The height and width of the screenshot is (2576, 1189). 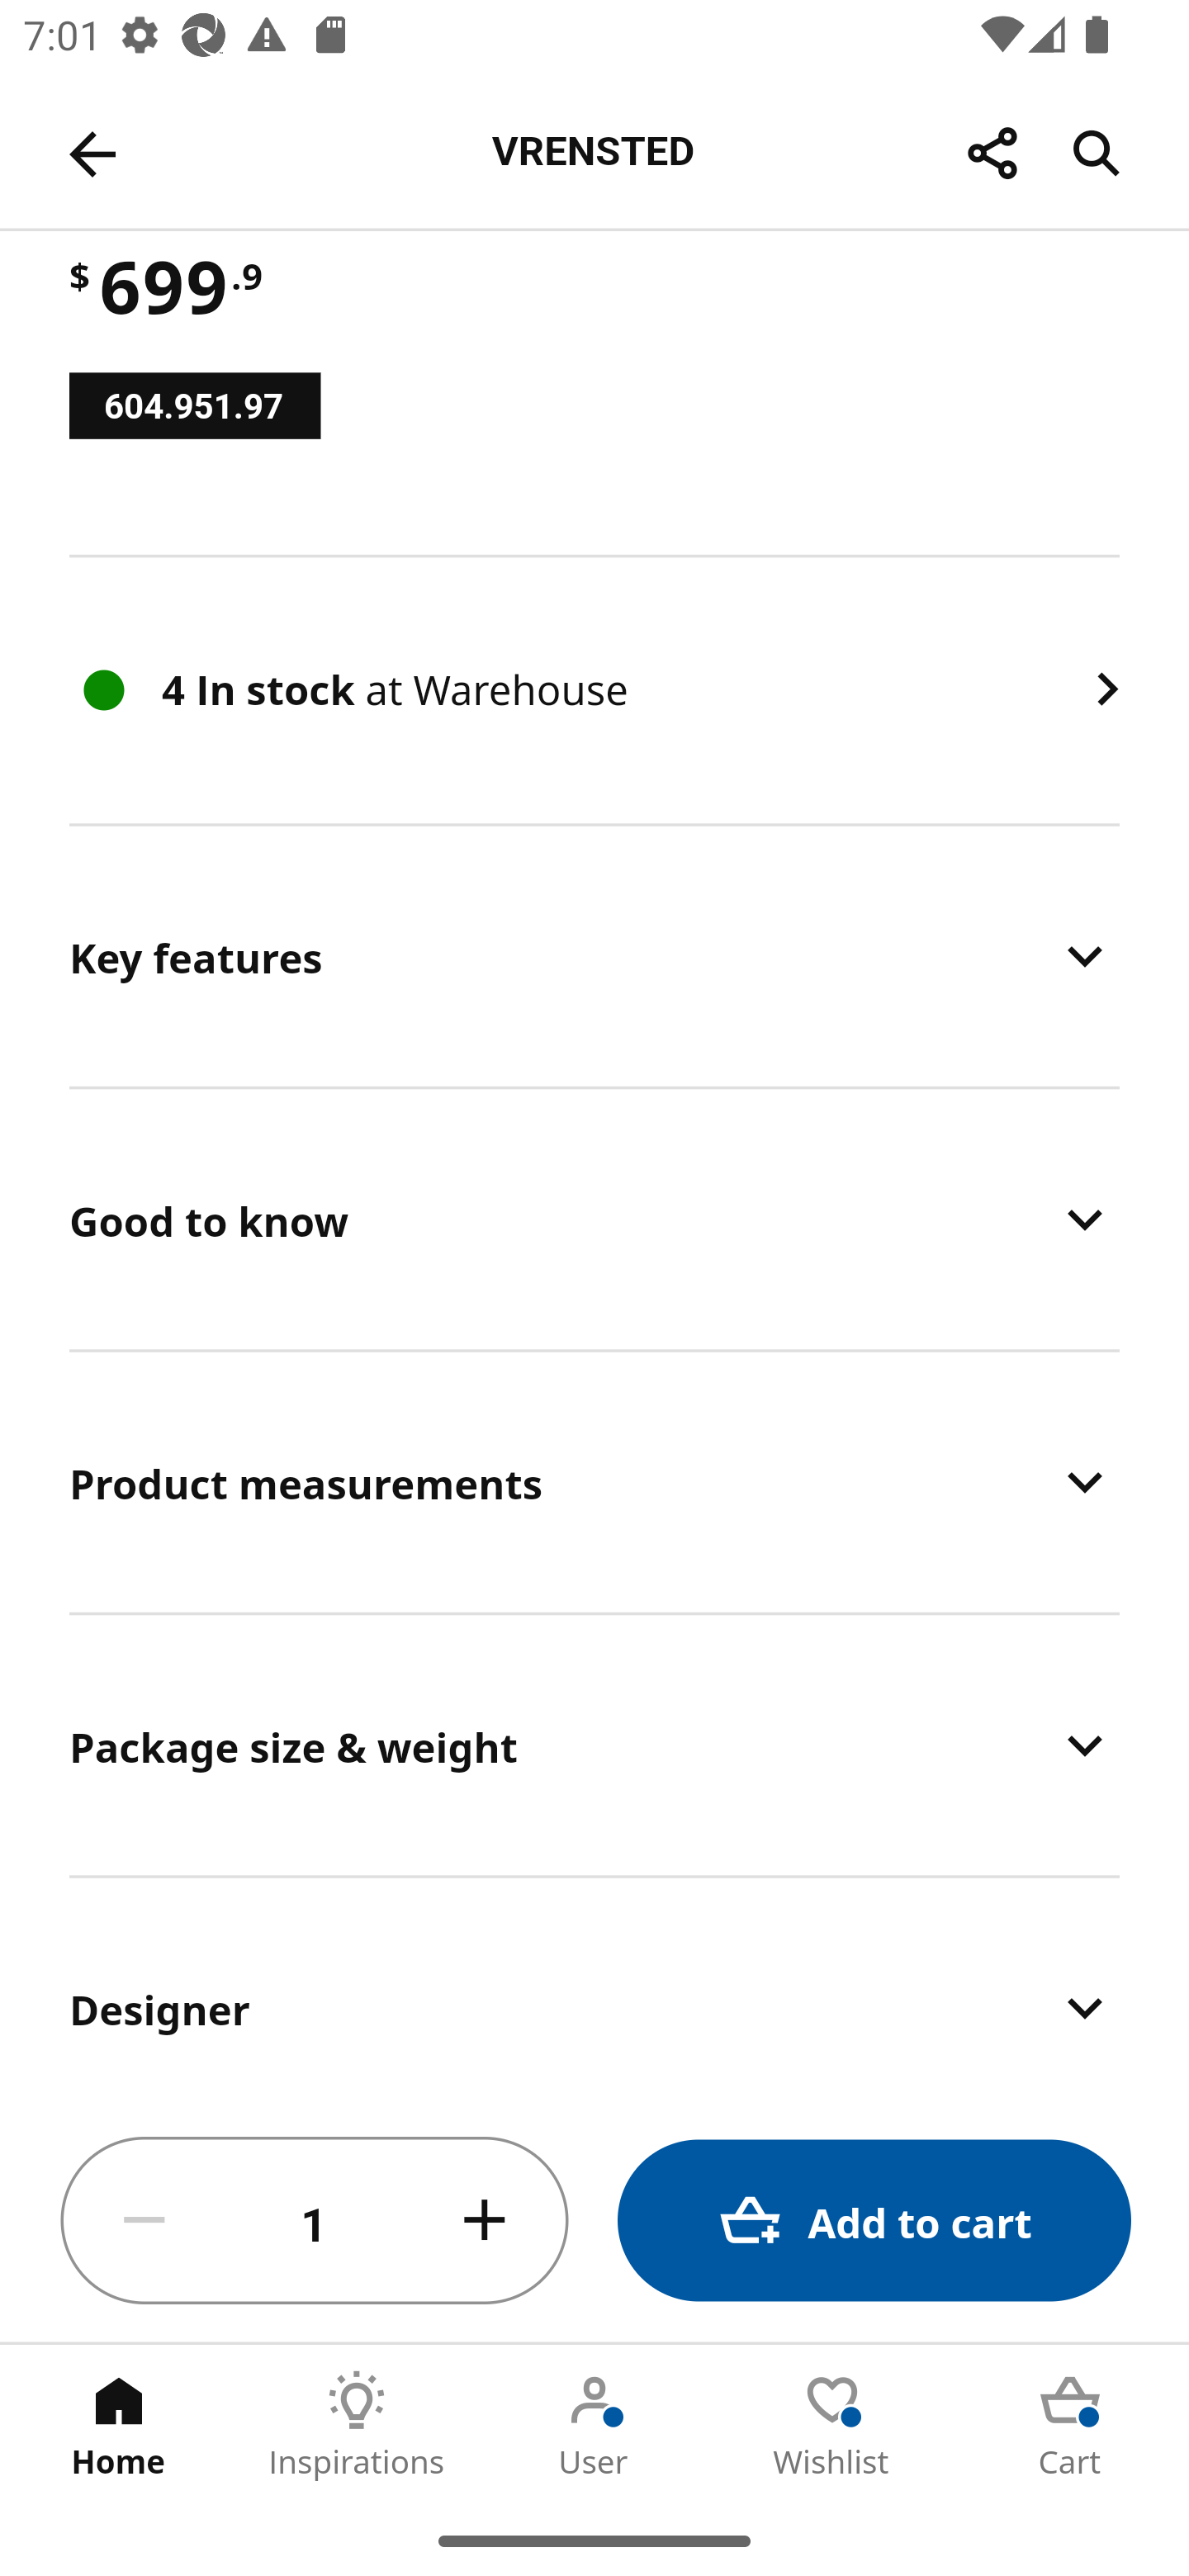 What do you see at coordinates (315, 2221) in the screenshot?
I see `1` at bounding box center [315, 2221].